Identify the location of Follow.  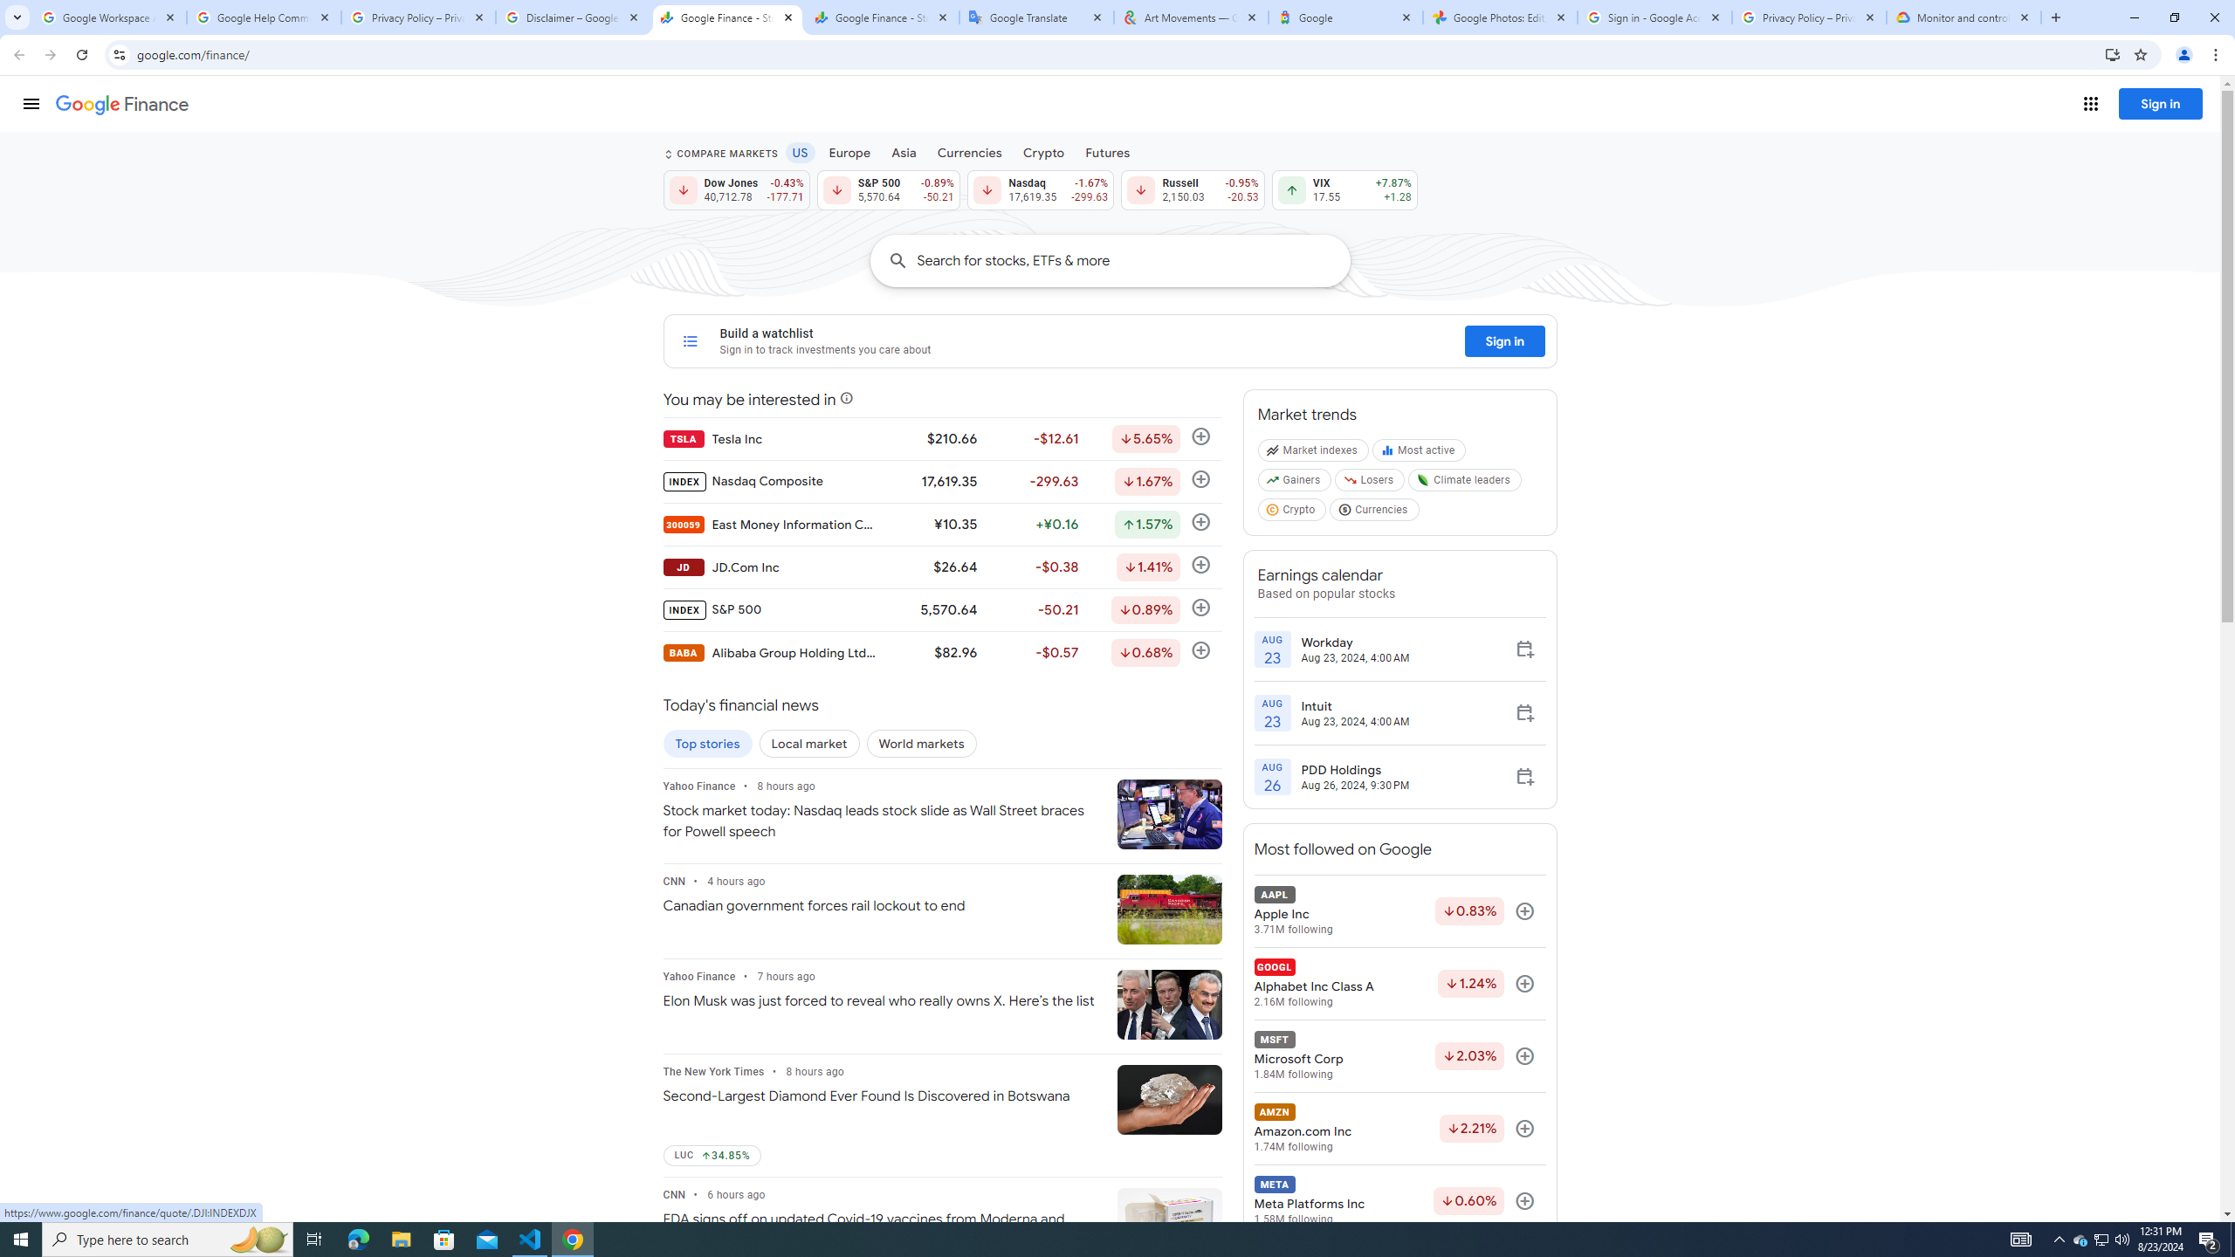
(1524, 1202).